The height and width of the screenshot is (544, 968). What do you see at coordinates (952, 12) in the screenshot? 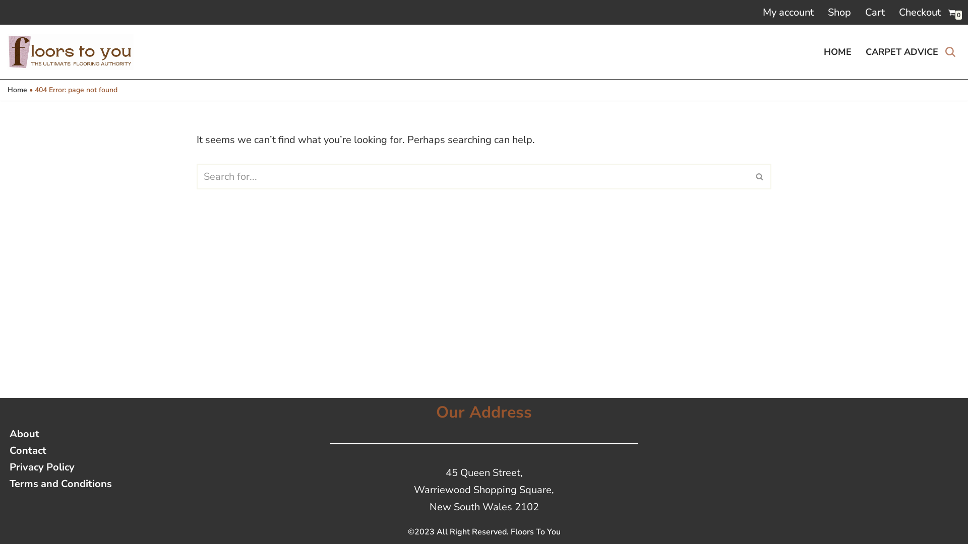
I see `0` at bounding box center [952, 12].